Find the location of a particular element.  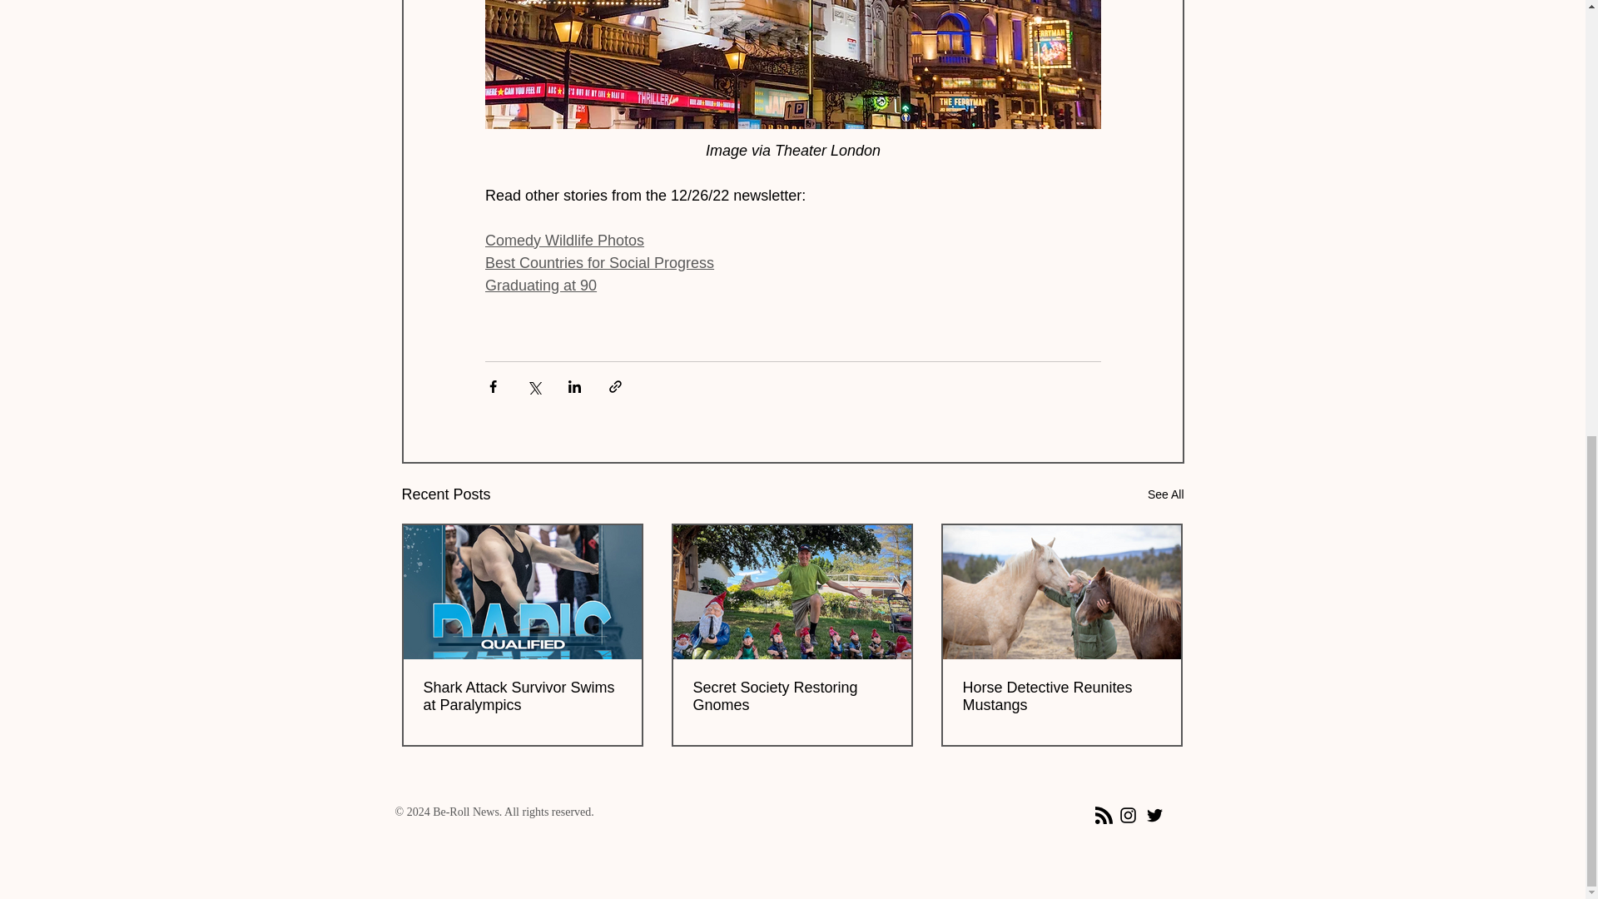

Best Countries for Social Progress is located at coordinates (598, 263).